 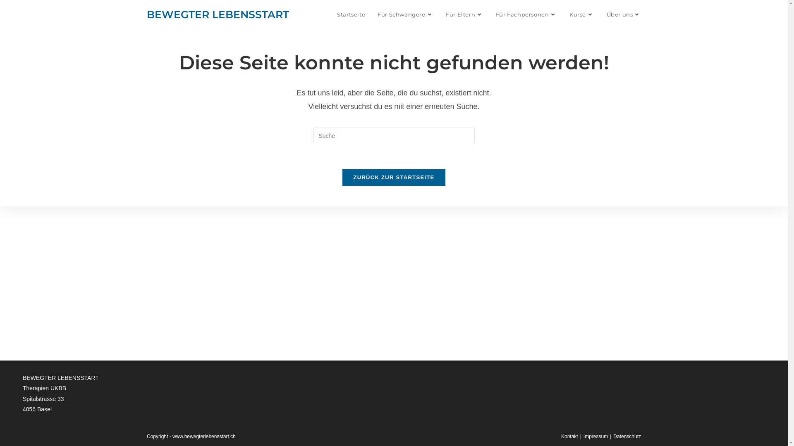 I want to click on Datenschutz, so click(x=627, y=437).